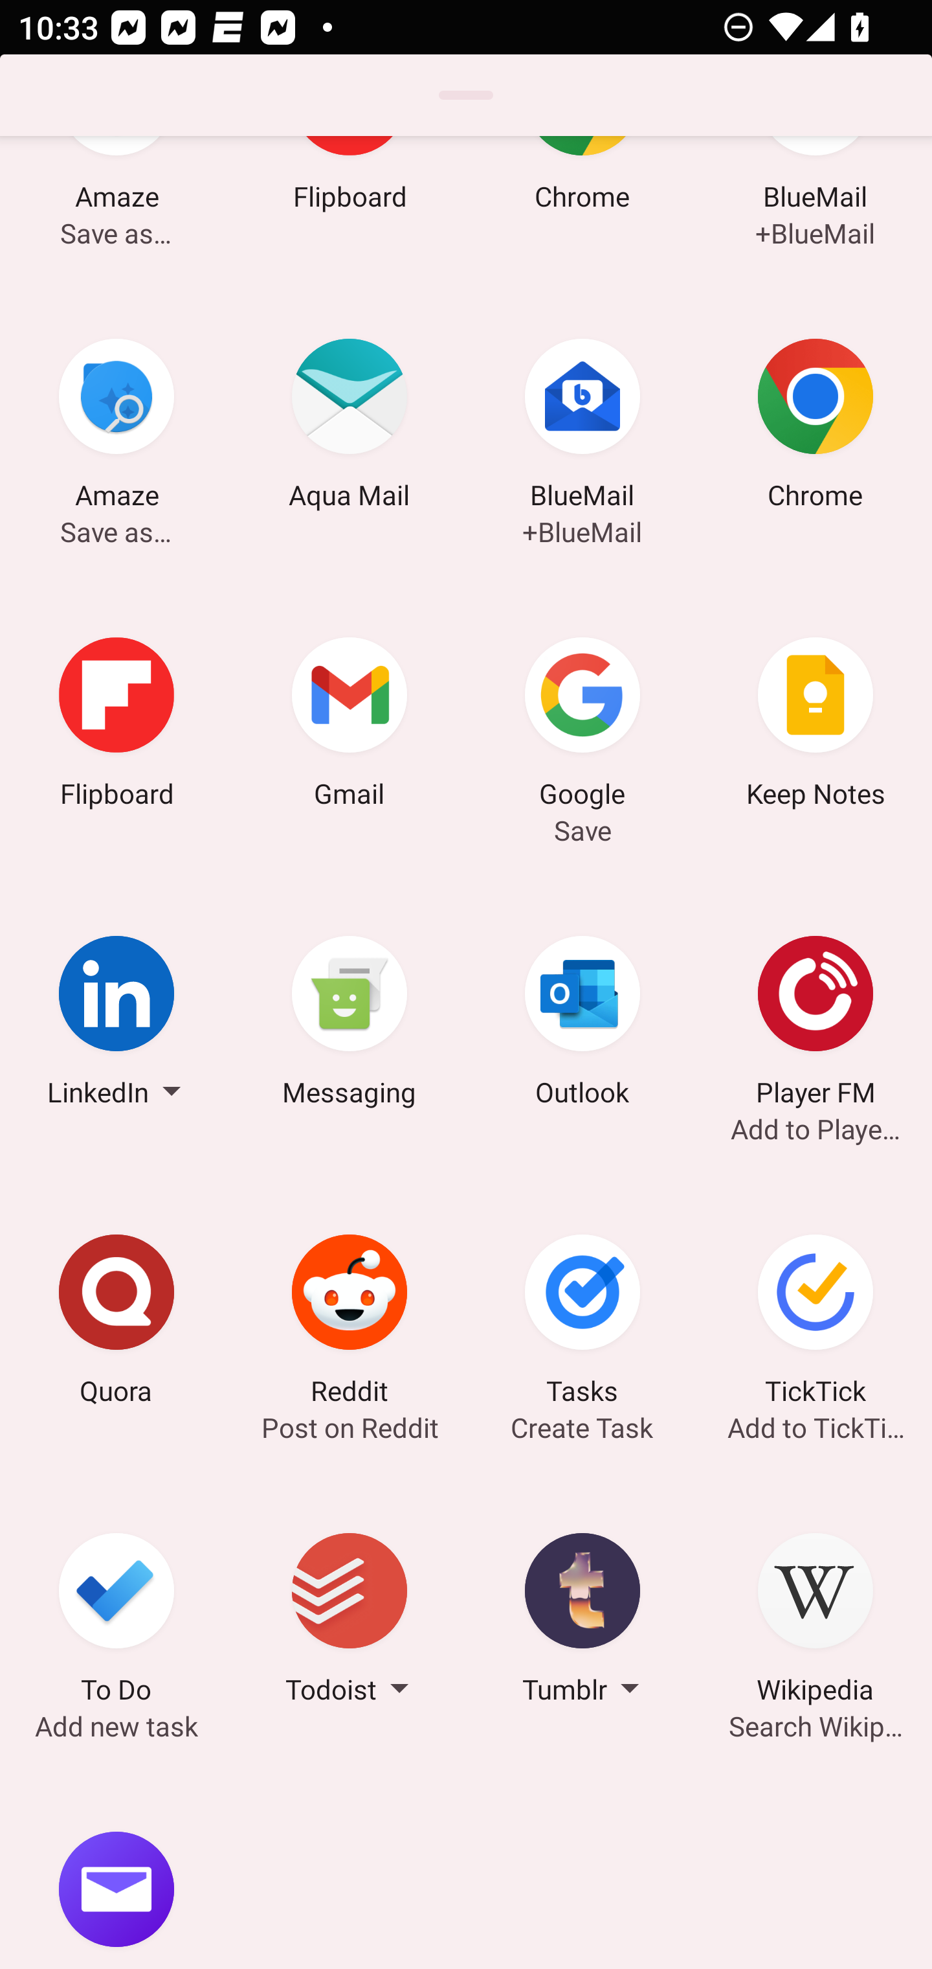  What do you see at coordinates (349, 427) in the screenshot?
I see `Aqua Mail` at bounding box center [349, 427].